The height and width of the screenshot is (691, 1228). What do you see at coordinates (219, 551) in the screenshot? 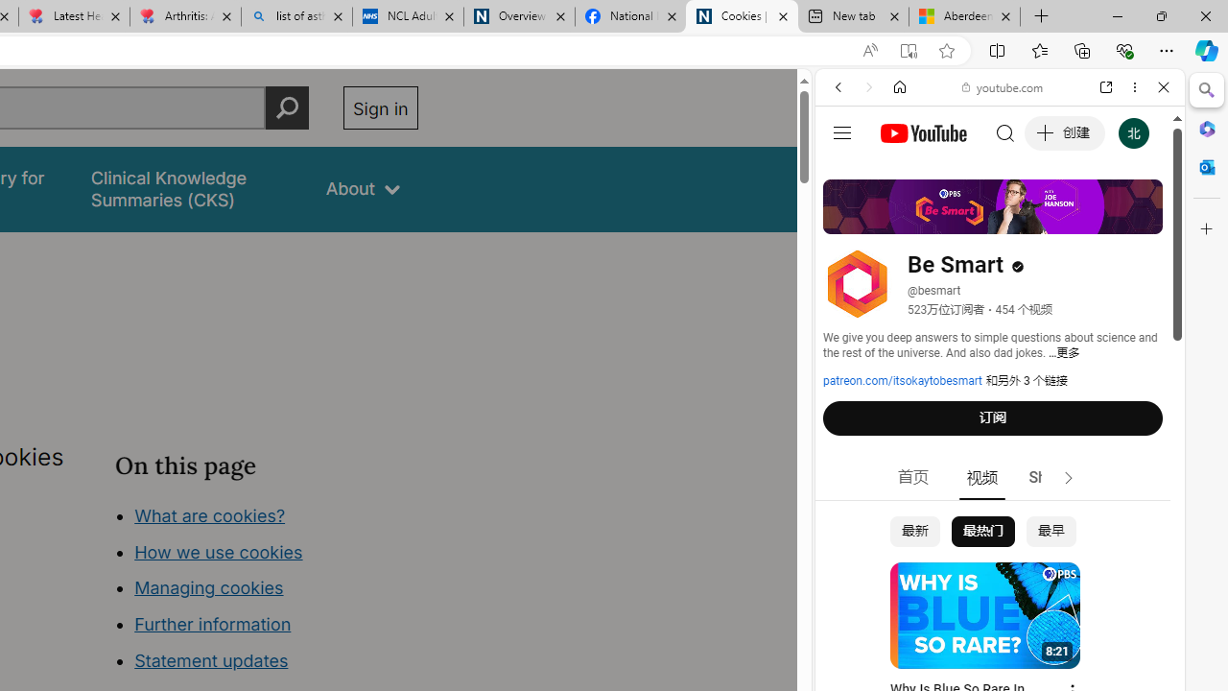
I see `How we use cookies` at bounding box center [219, 551].